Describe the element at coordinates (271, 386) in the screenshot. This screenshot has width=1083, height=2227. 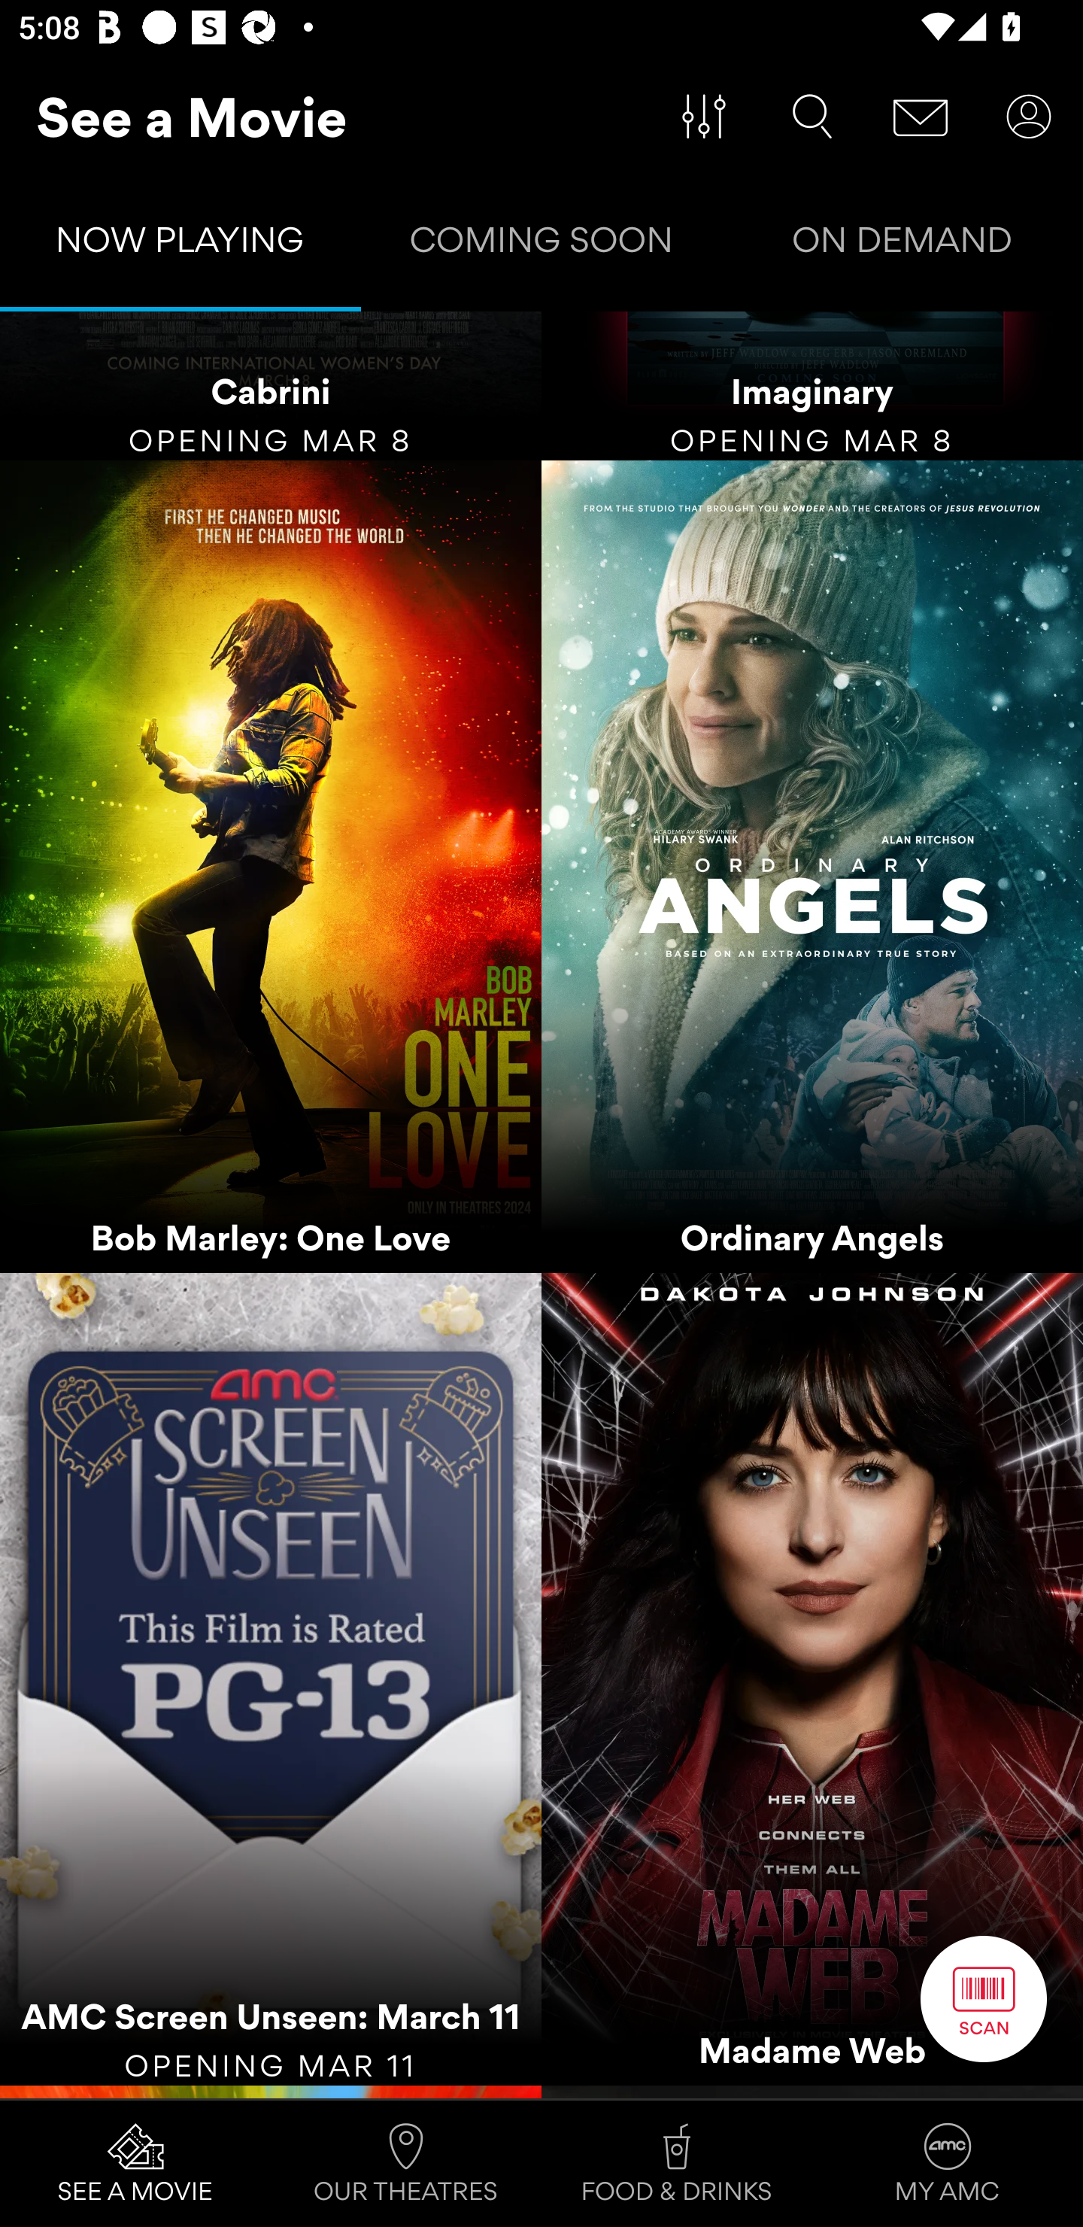
I see `Cabrini
OPENING MAR 8` at that location.